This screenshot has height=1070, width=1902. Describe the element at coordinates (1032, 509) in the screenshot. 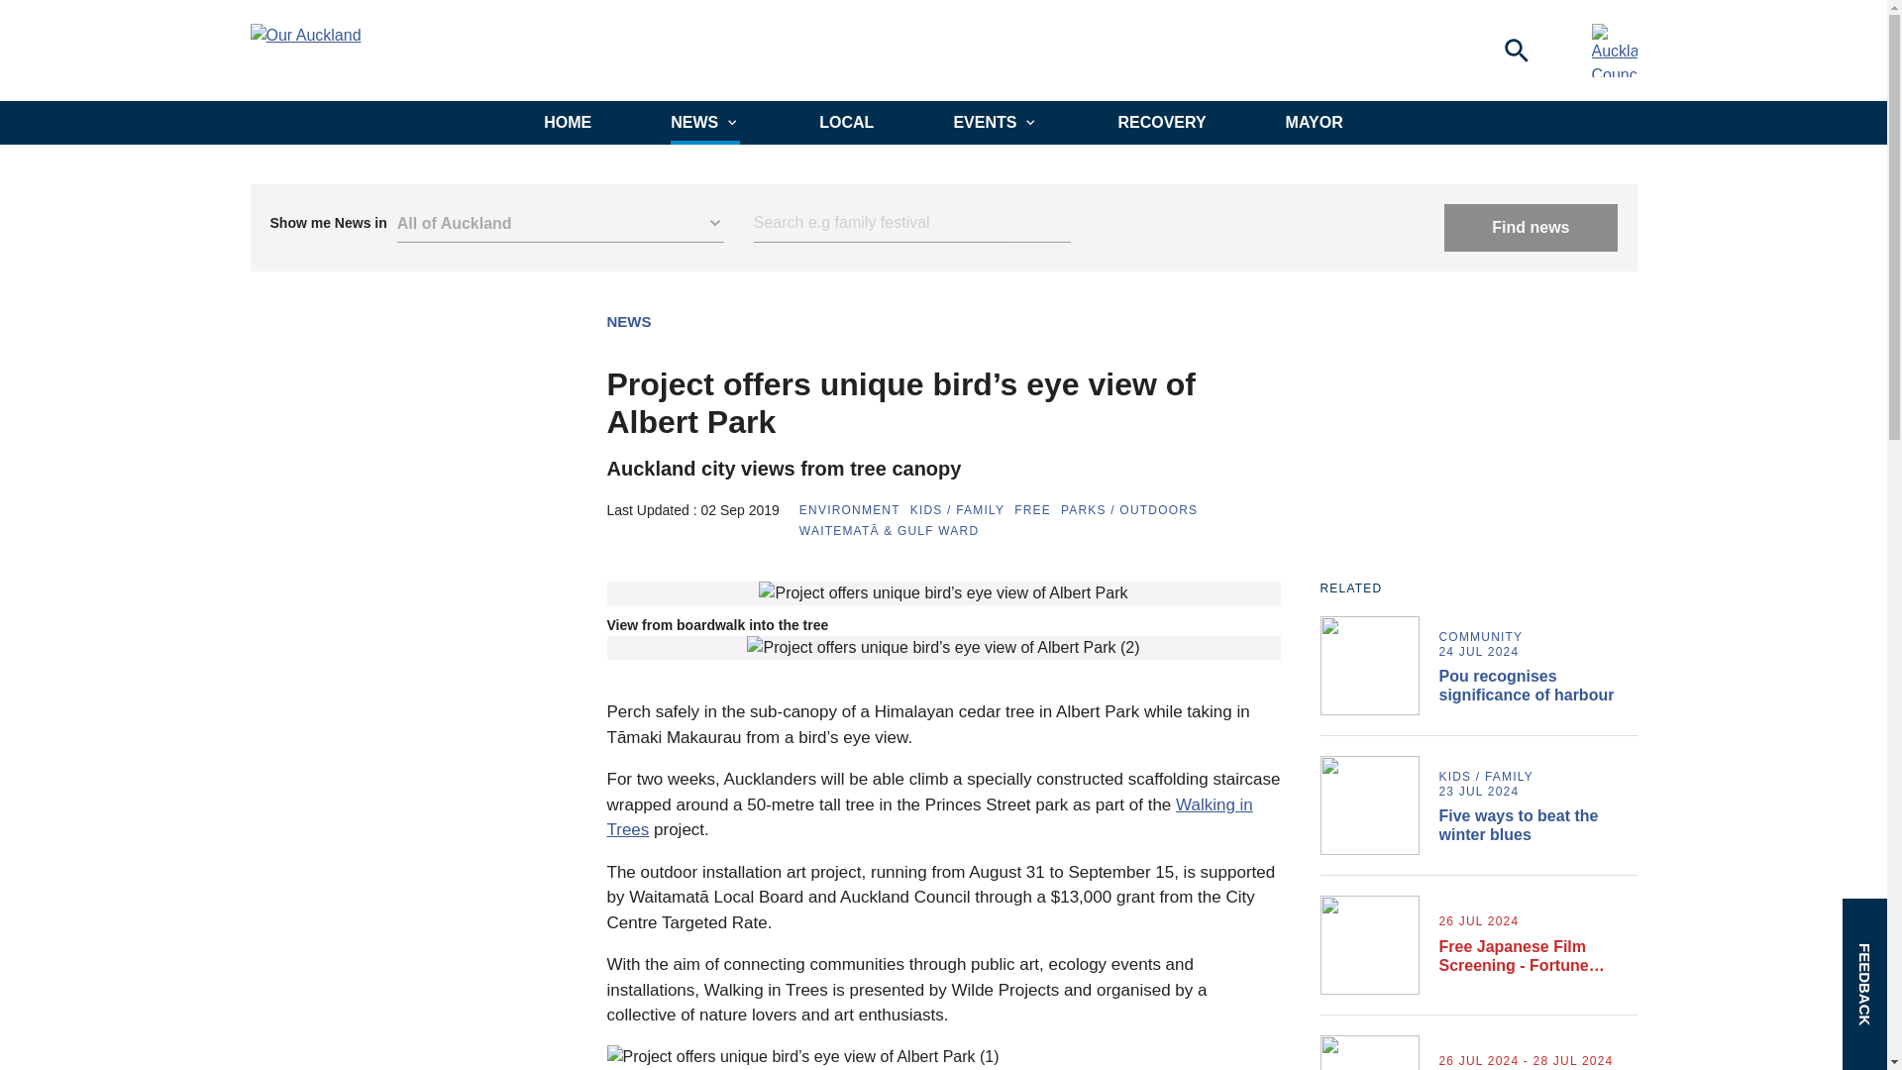

I see `FREE` at that location.